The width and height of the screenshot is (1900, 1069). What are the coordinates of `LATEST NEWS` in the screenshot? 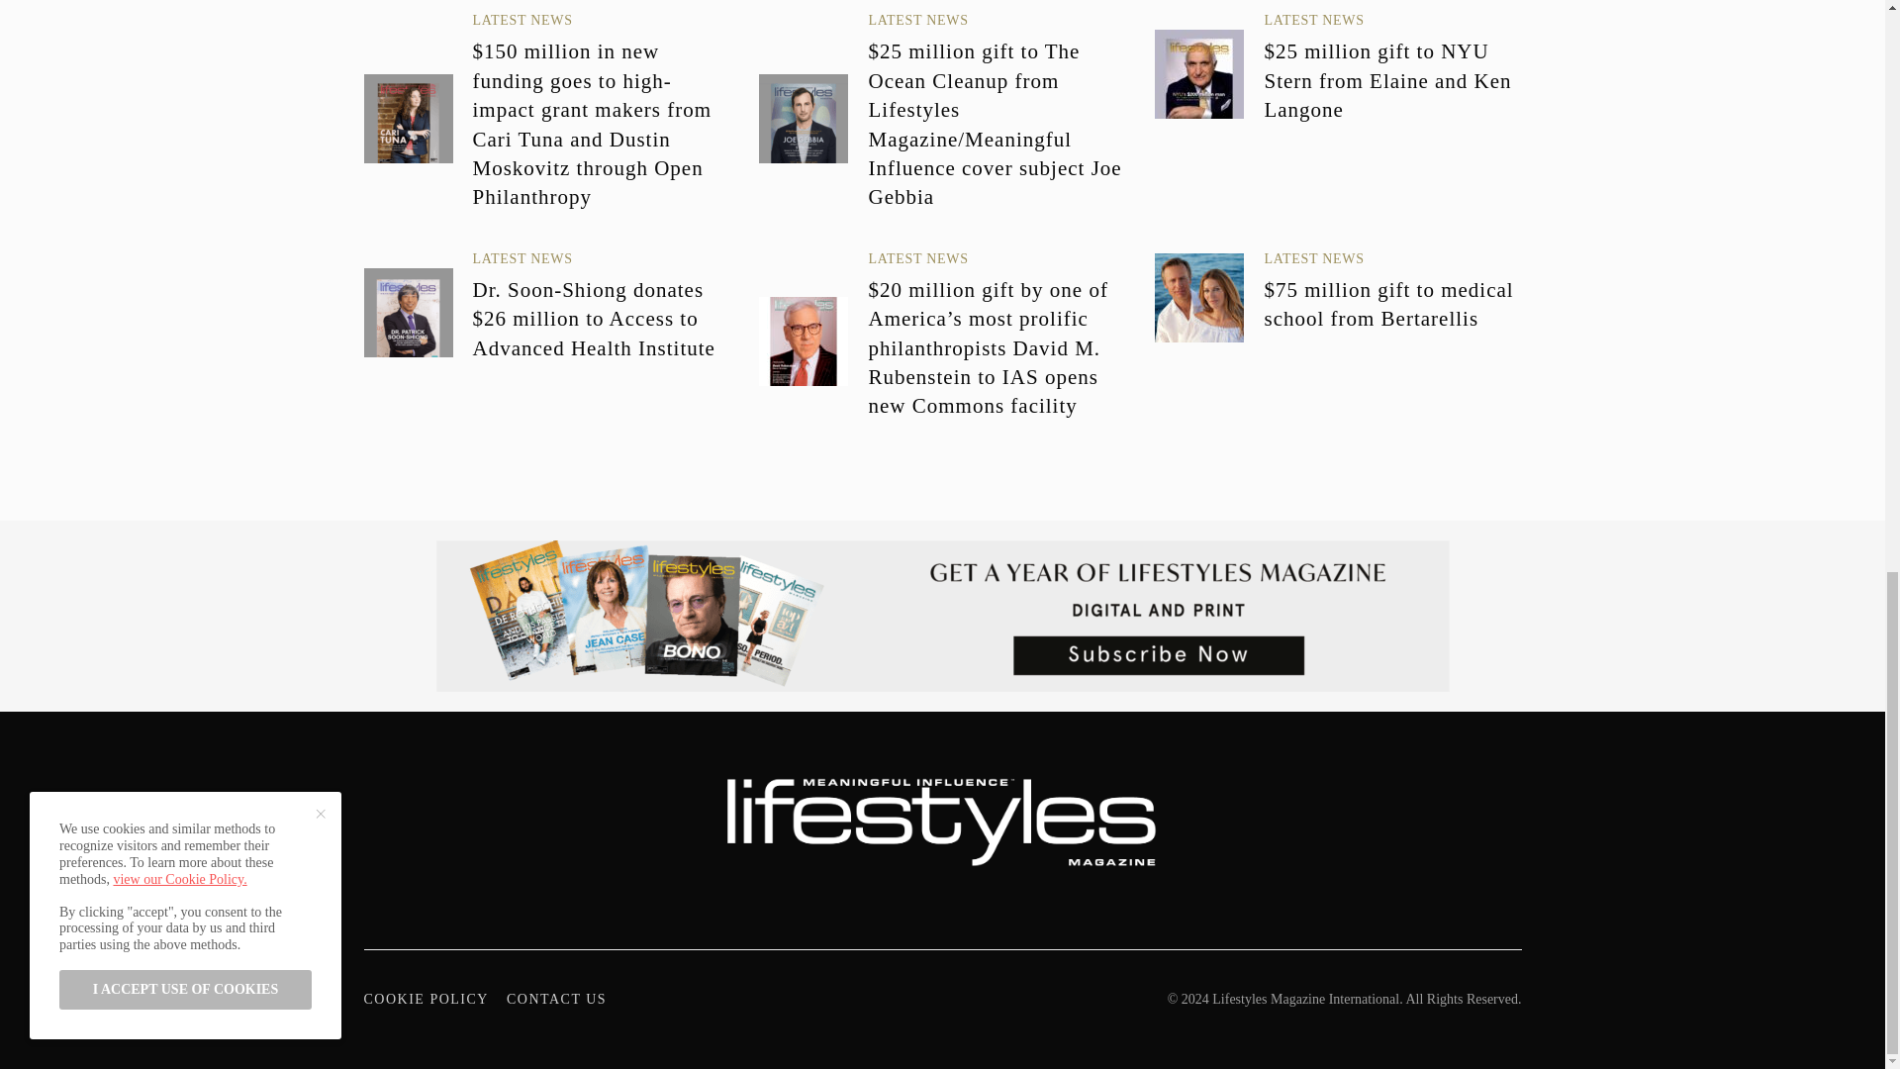 It's located at (522, 20).